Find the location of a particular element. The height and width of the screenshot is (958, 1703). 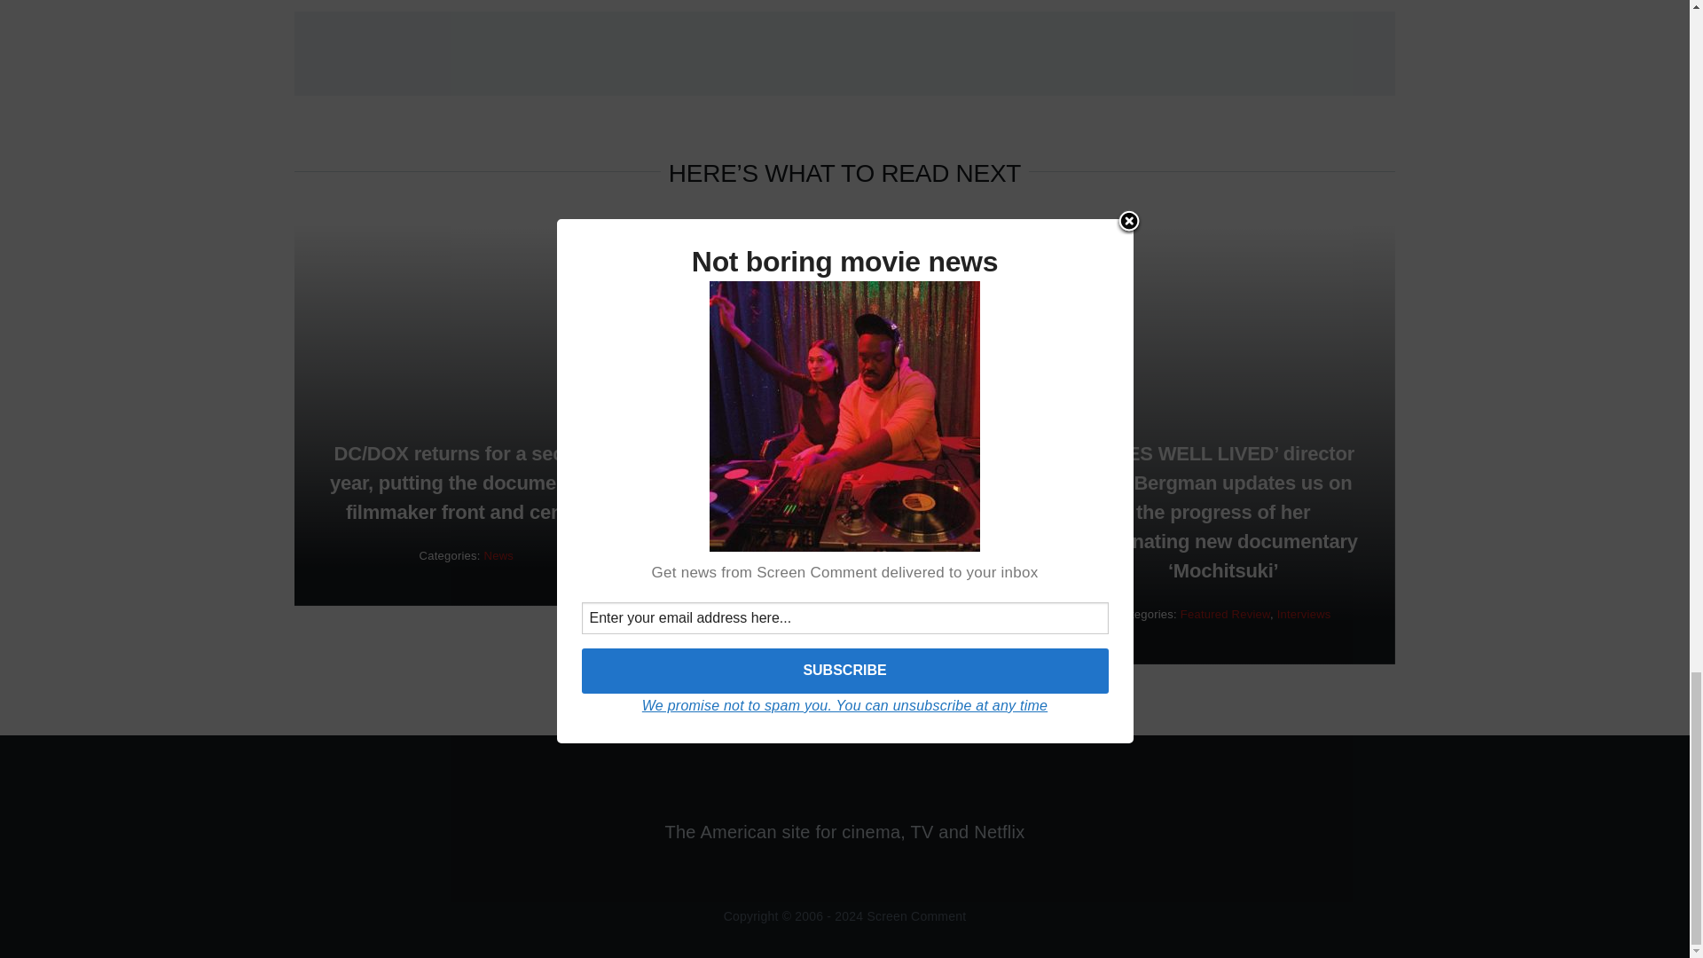

Movies is located at coordinates (726, 564).